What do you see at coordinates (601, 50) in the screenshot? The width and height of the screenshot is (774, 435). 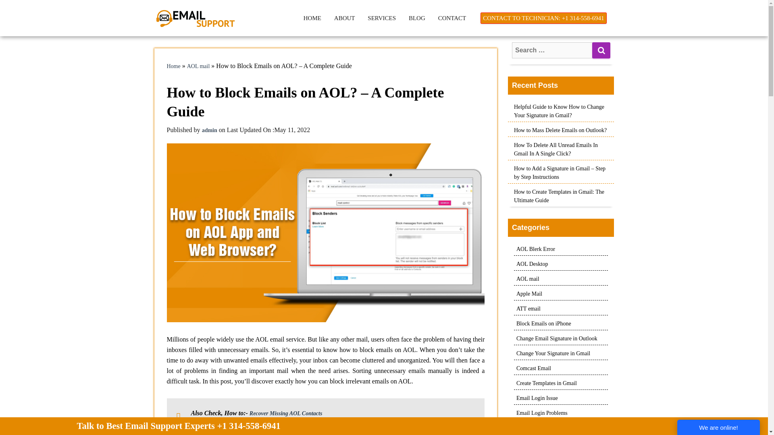 I see `Search` at bounding box center [601, 50].